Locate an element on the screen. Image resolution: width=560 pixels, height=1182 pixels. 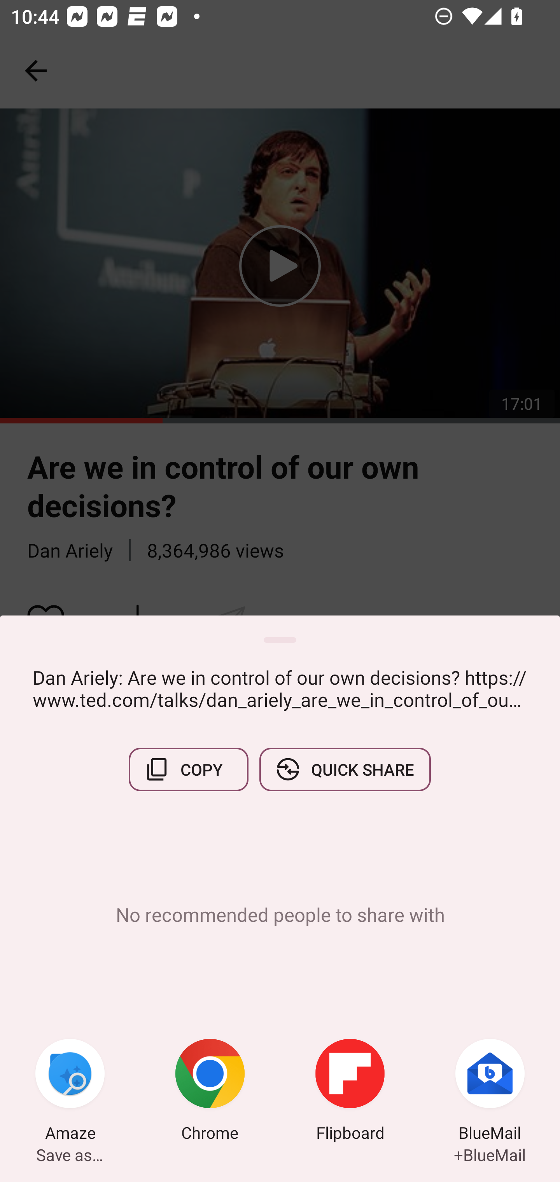
Amaze Save as… is located at coordinates (70, 1092).